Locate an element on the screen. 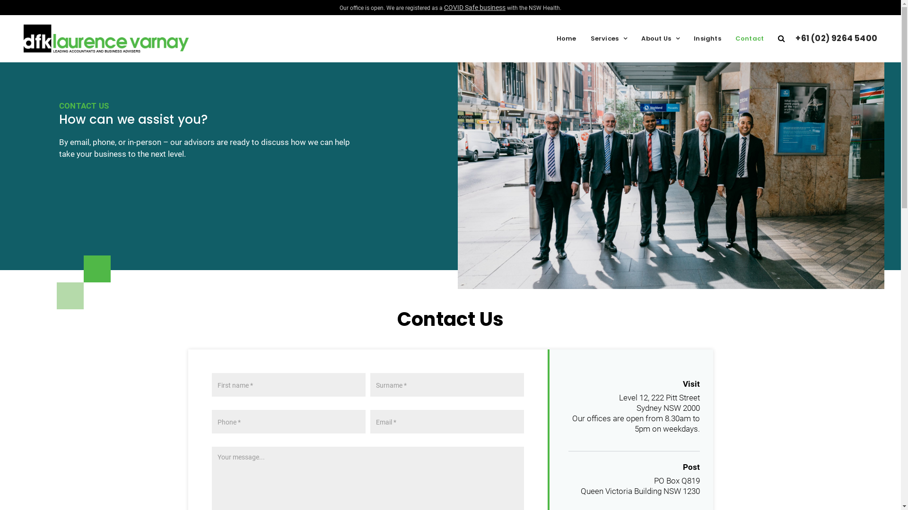 Image resolution: width=908 pixels, height=510 pixels. +61 (02) 9264 5400 is located at coordinates (836, 39).